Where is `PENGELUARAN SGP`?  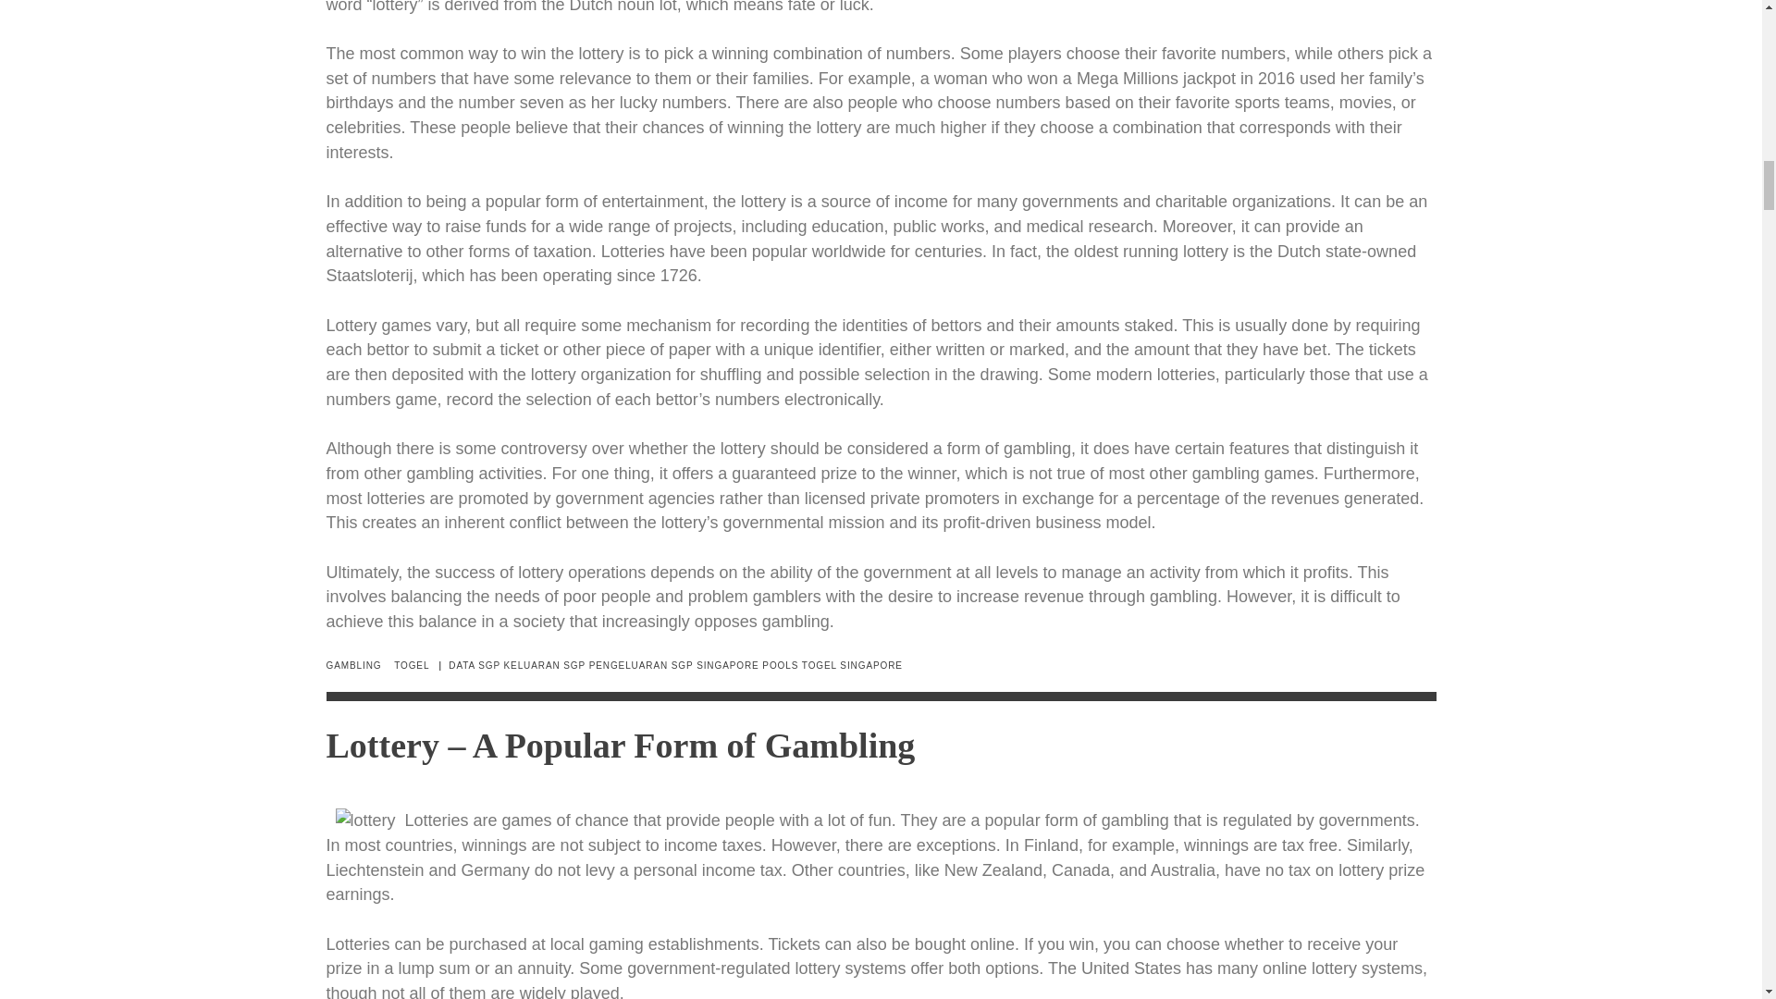
PENGELUARAN SGP is located at coordinates (642, 664).